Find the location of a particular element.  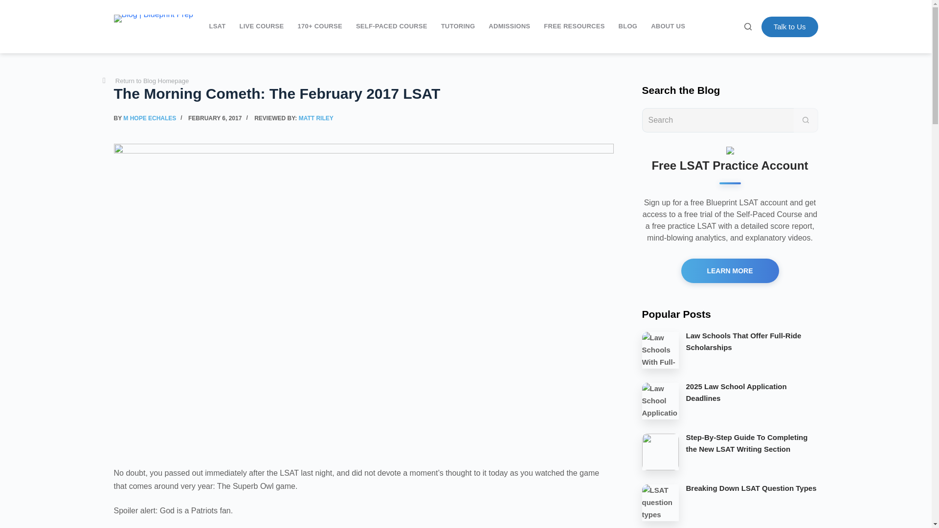

M HOPE ECHALES is located at coordinates (150, 118).